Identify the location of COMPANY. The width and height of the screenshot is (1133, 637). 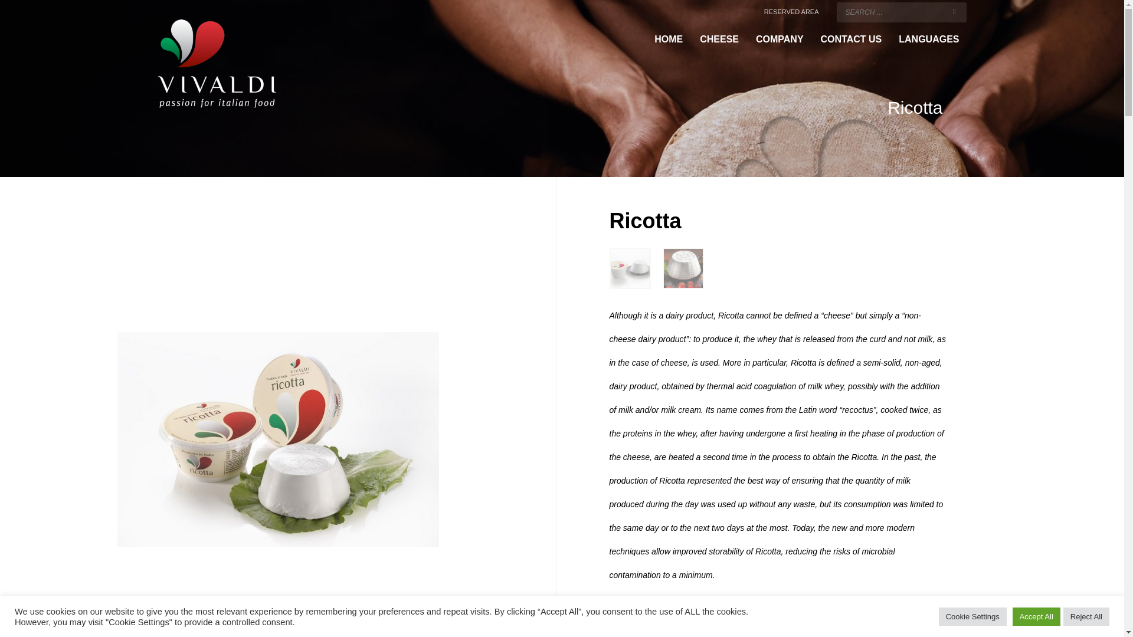
(780, 39).